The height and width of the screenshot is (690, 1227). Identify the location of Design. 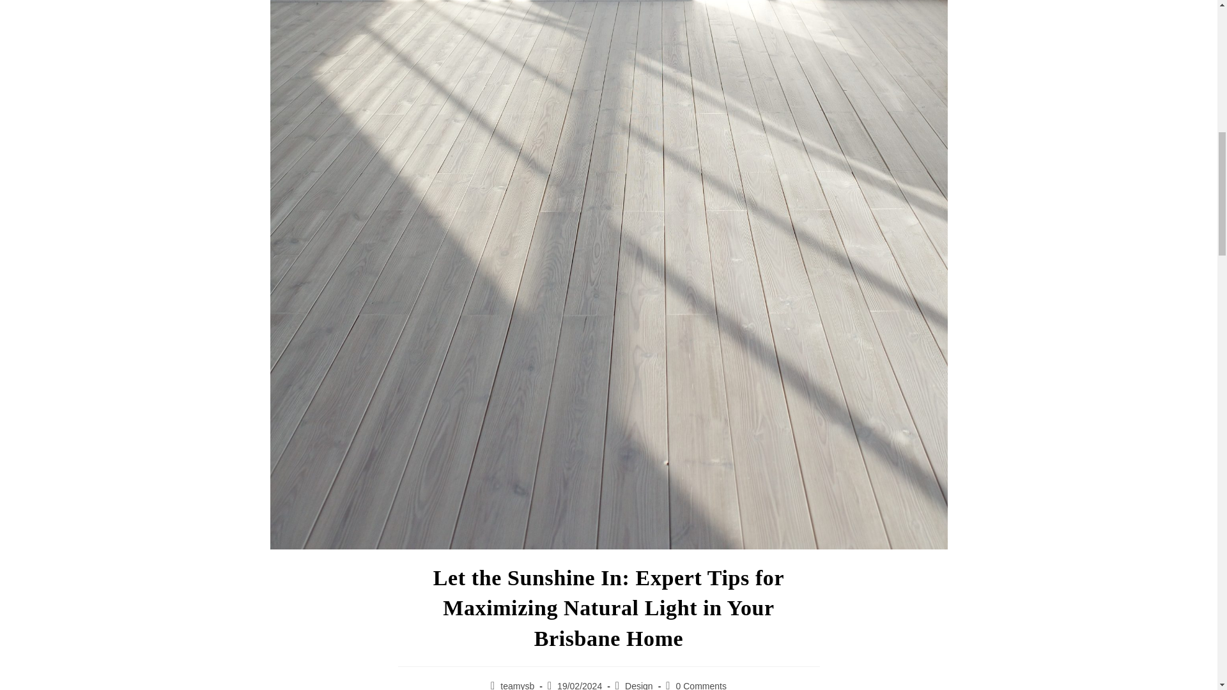
(638, 685).